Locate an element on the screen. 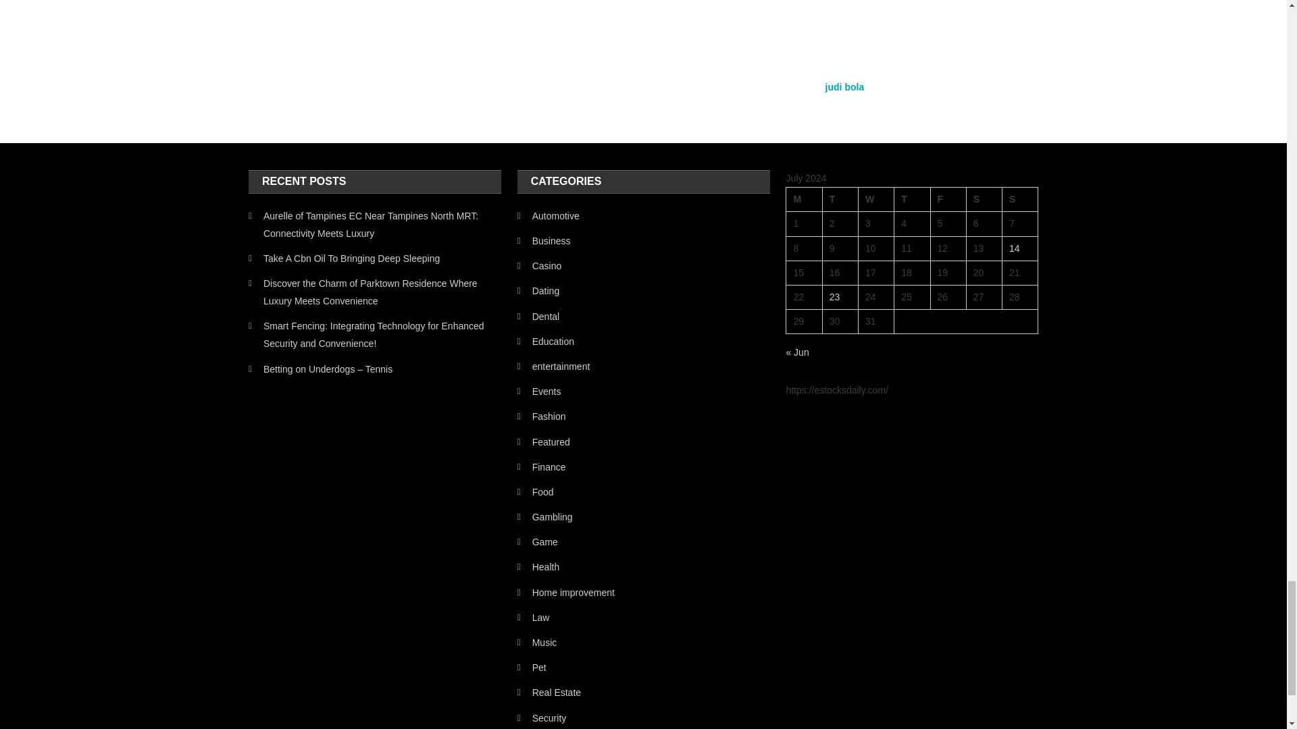  Friday is located at coordinates (948, 200).